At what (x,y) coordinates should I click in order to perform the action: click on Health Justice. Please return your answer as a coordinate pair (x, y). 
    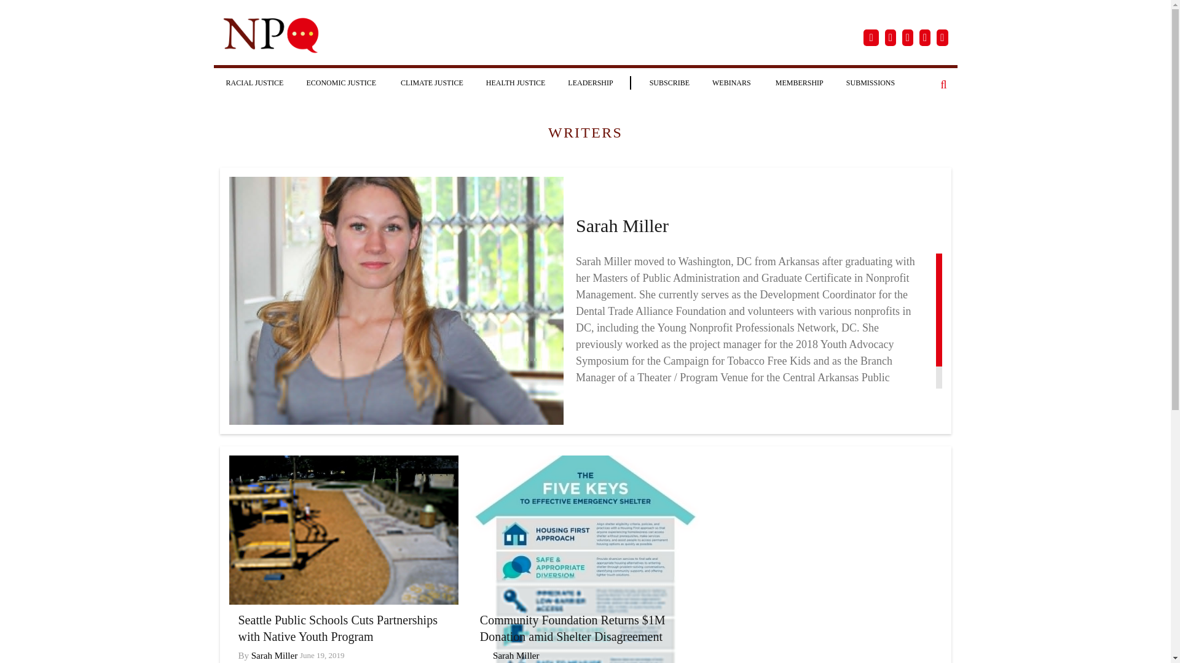
    Looking at the image, I should click on (516, 82).